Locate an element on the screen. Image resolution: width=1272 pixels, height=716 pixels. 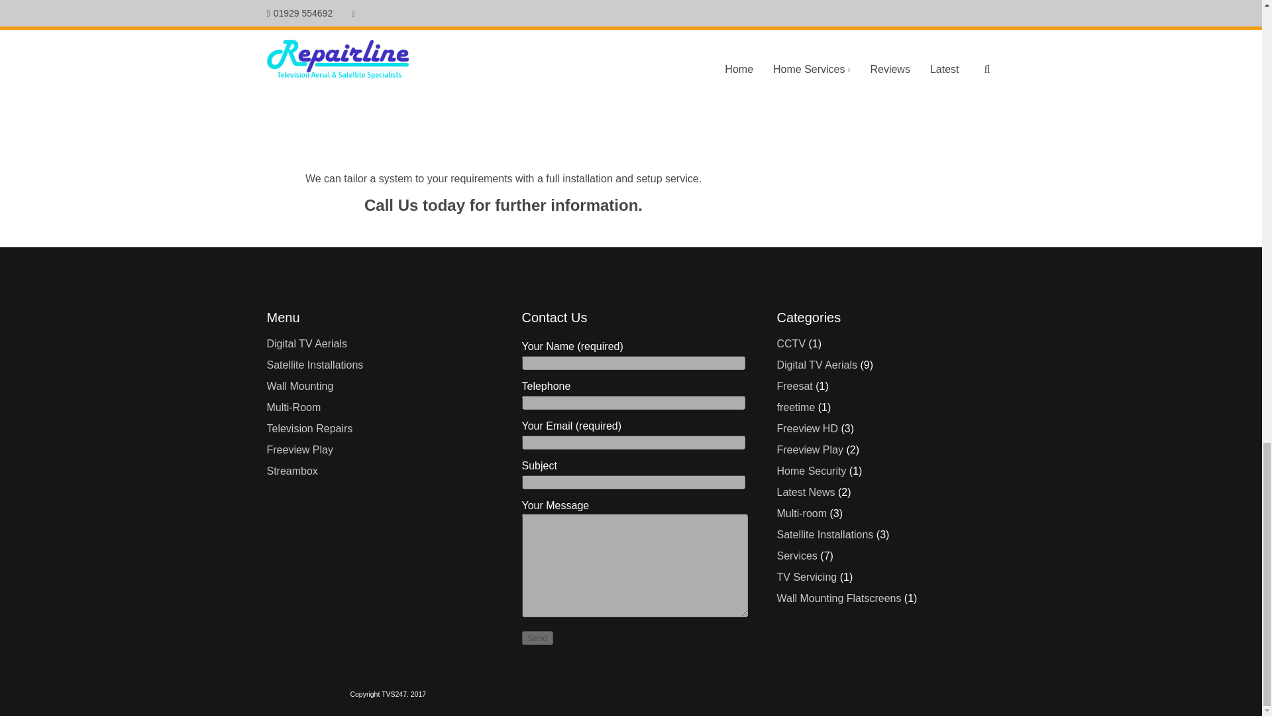
Send is located at coordinates (537, 638).